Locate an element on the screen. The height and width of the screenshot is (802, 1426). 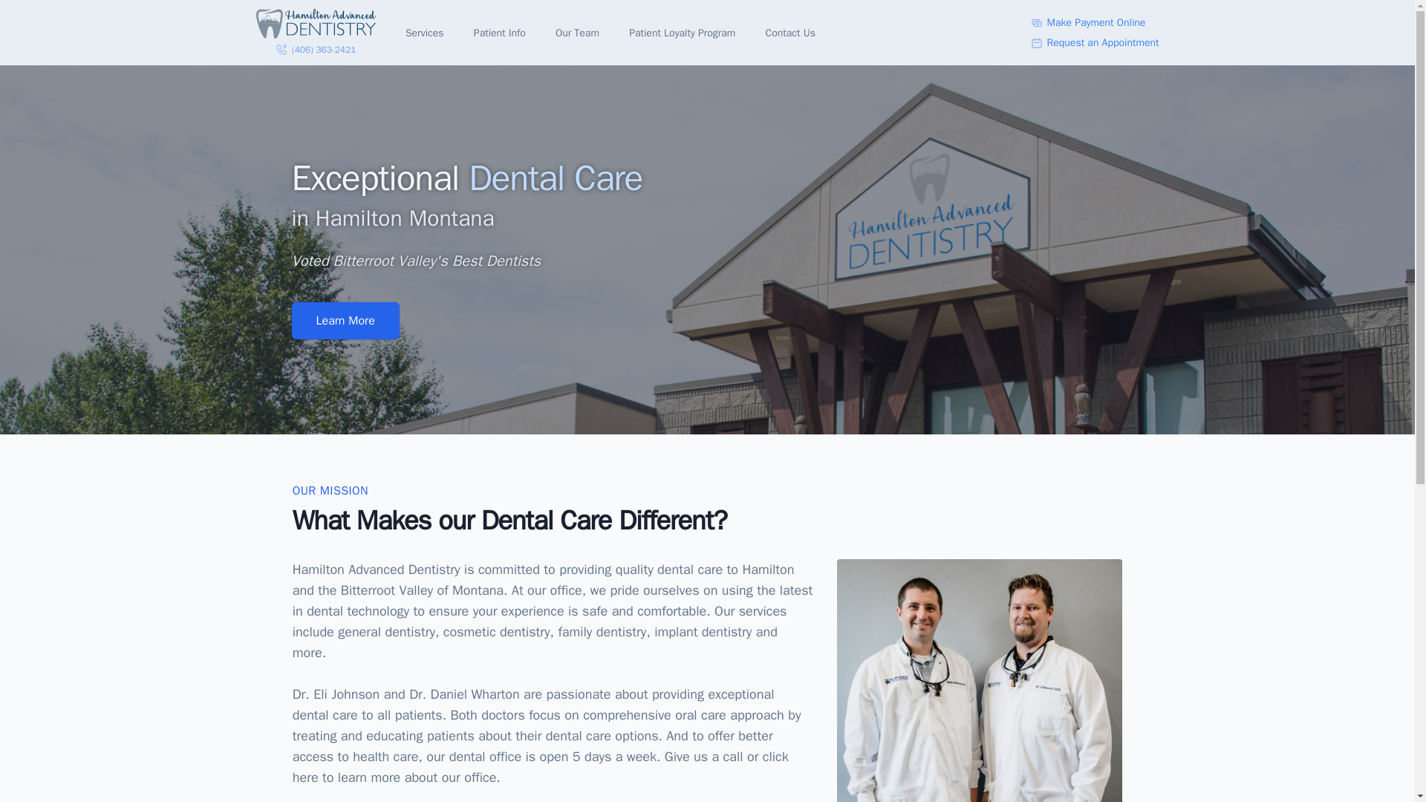
Patient Info is located at coordinates (501, 33).